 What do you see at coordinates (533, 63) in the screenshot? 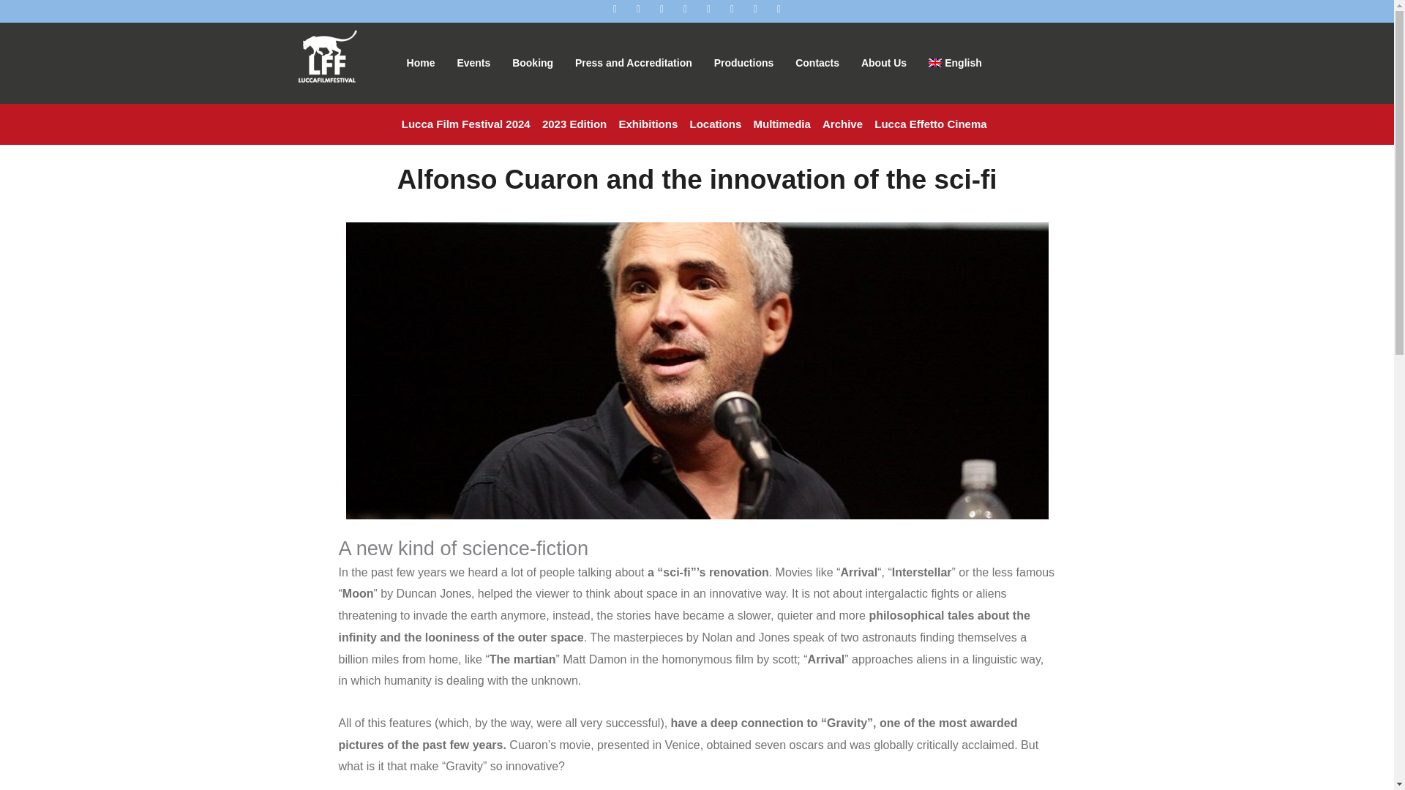
I see `Booking` at bounding box center [533, 63].